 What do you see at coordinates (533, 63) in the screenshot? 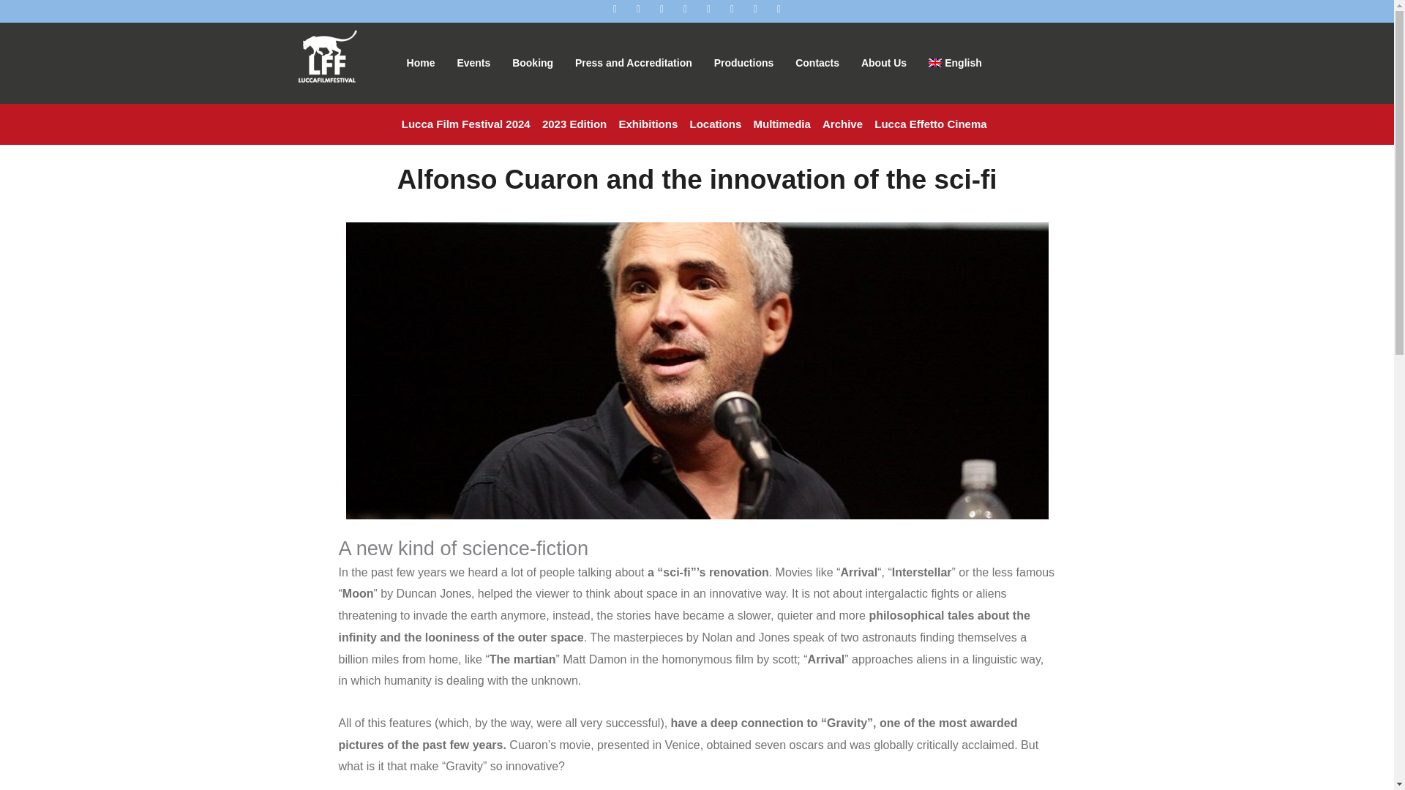
I see `Booking` at bounding box center [533, 63].